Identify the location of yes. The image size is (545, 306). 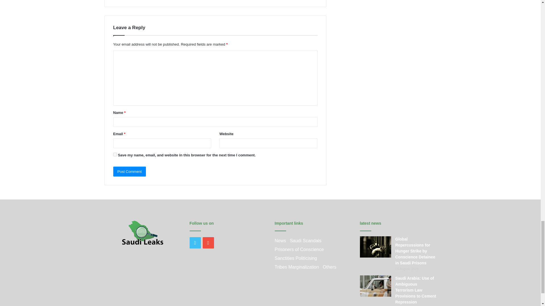
(115, 154).